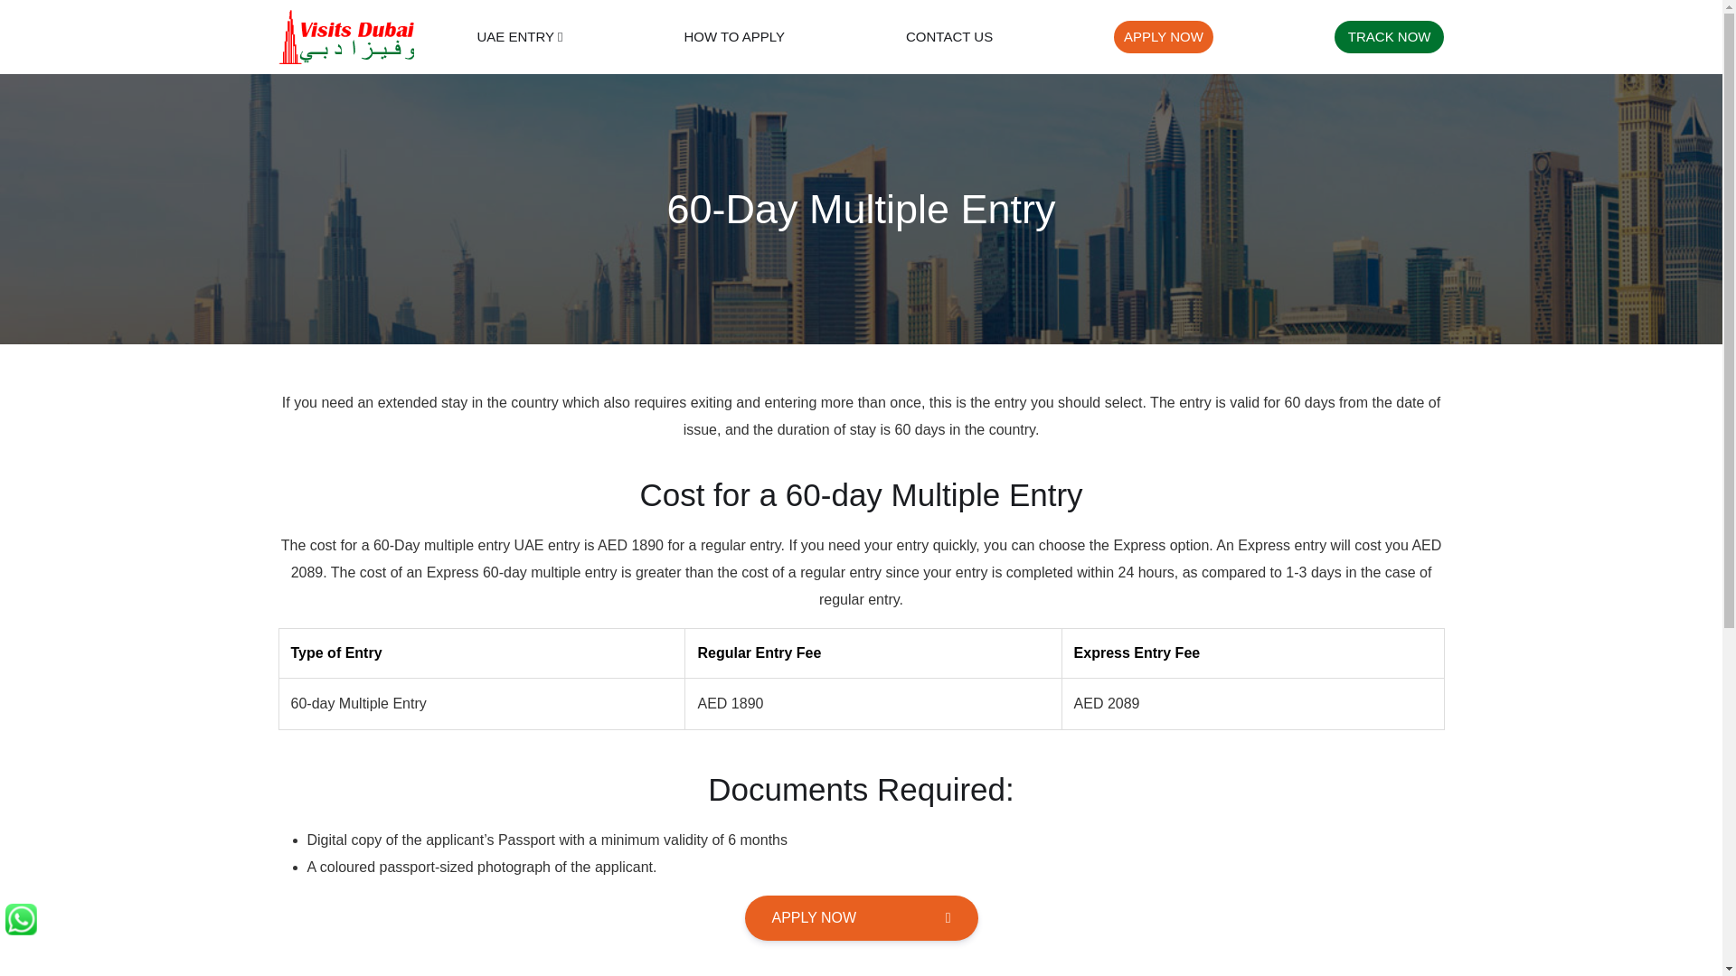 The height and width of the screenshot is (976, 1736). What do you see at coordinates (1389, 36) in the screenshot?
I see `TRACK NOW` at bounding box center [1389, 36].